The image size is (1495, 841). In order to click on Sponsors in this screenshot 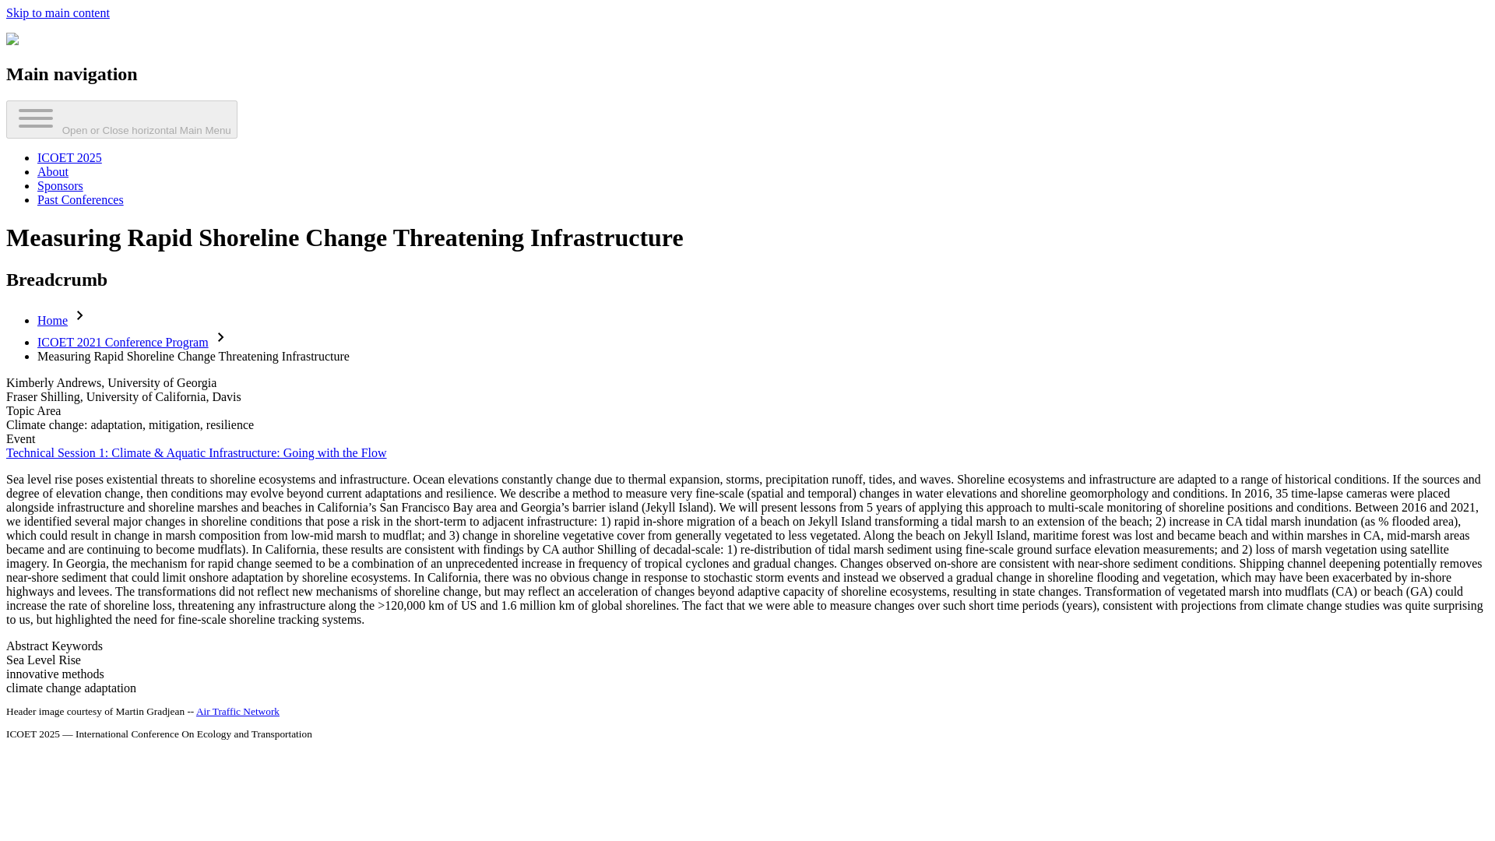, I will do `click(61, 185)`.